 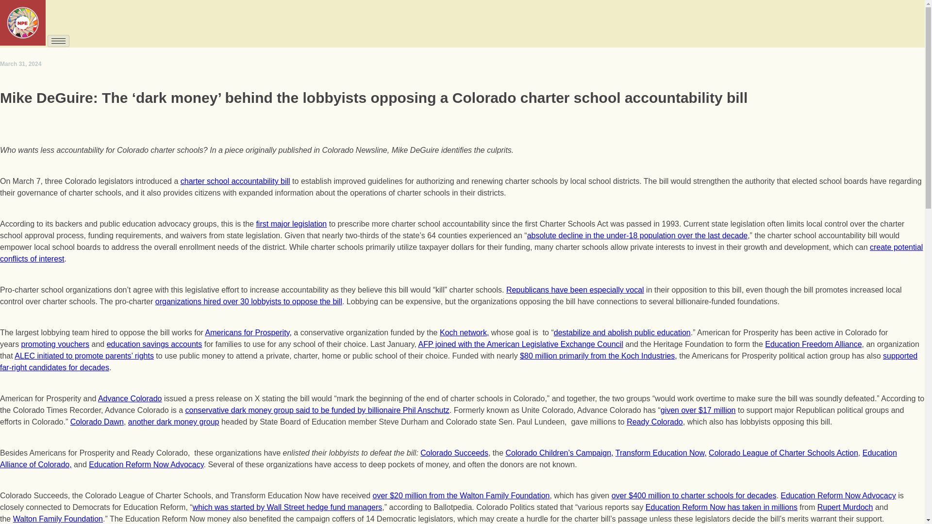 What do you see at coordinates (249, 301) in the screenshot?
I see `organizations hired over 30 lobbyists to oppose the bill` at bounding box center [249, 301].